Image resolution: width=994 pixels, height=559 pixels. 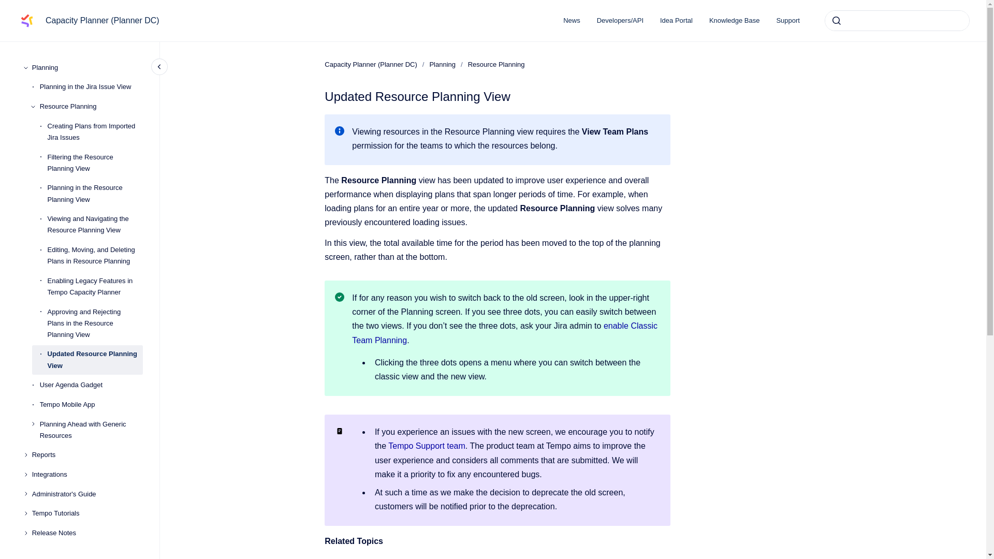 What do you see at coordinates (87, 474) in the screenshot?
I see `Integrations` at bounding box center [87, 474].